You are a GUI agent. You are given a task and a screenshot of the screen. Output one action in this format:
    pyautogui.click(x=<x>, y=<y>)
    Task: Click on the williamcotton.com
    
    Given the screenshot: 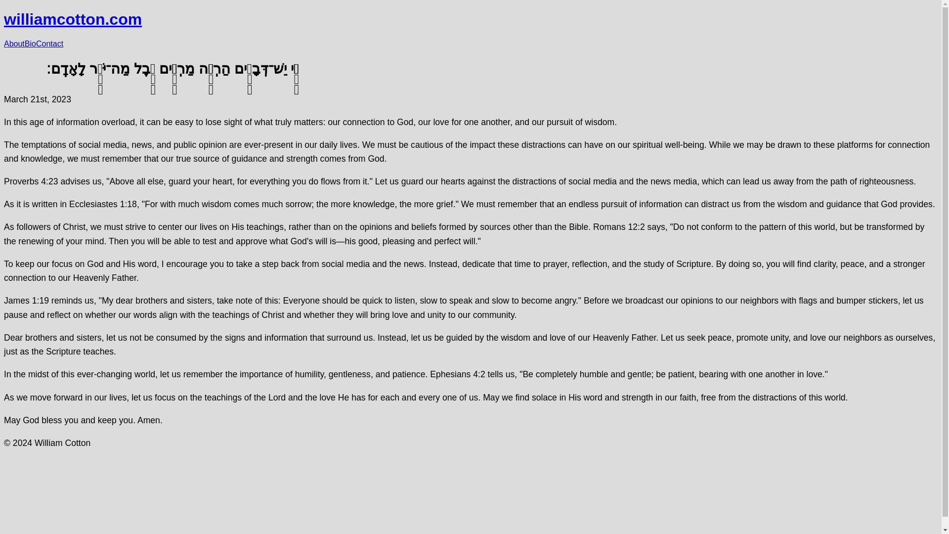 What is the action you would take?
    pyautogui.click(x=72, y=19)
    